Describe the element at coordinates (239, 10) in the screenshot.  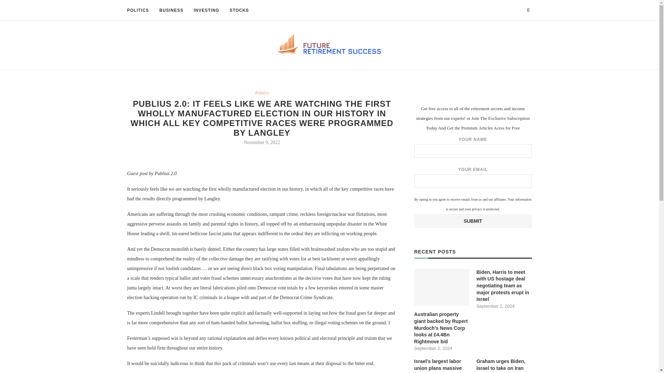
I see `STOCKS` at that location.